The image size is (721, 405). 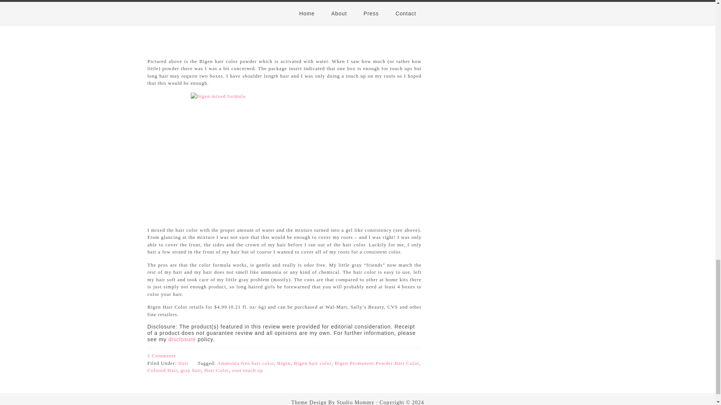 I want to click on Disclosure, so click(x=183, y=339).